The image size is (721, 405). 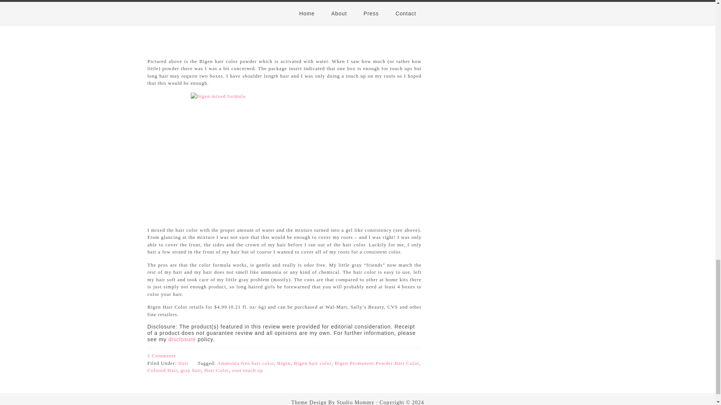 I want to click on Disclosure, so click(x=183, y=339).